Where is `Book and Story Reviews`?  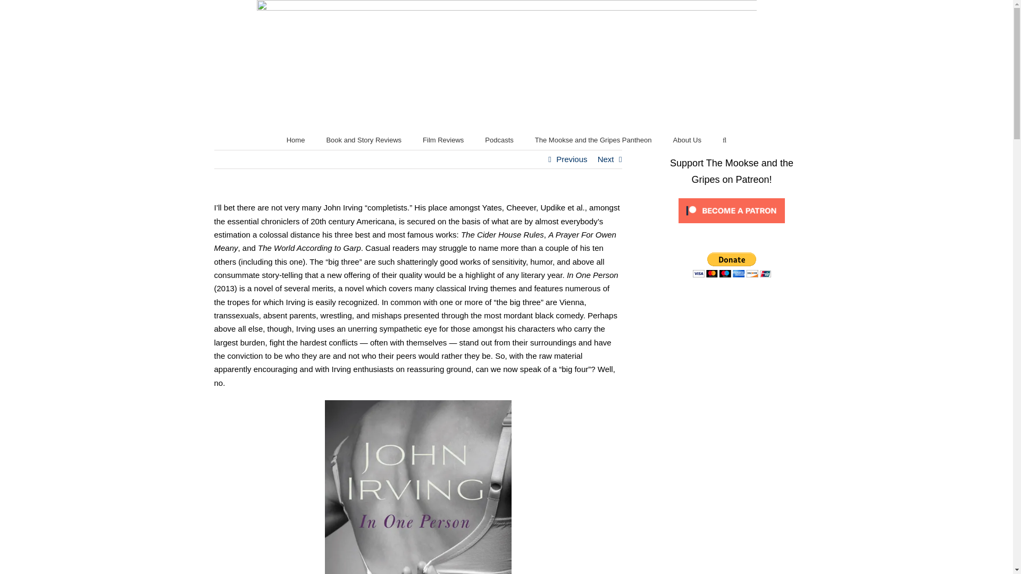
Book and Story Reviews is located at coordinates (363, 139).